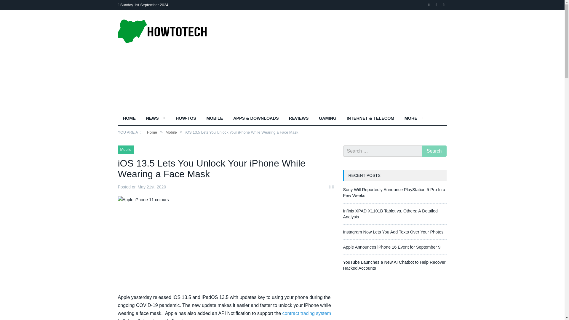 Image resolution: width=569 pixels, height=320 pixels. What do you see at coordinates (155, 119) in the screenshot?
I see `NEWS` at bounding box center [155, 119].